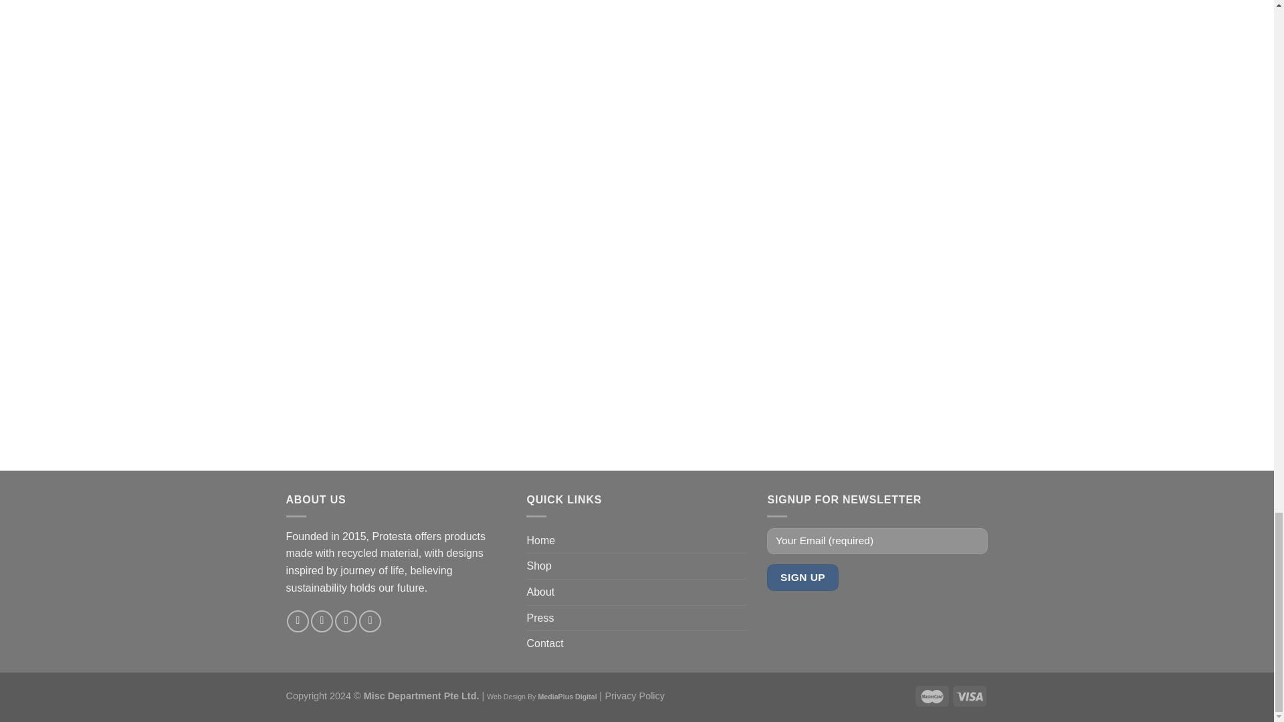 Image resolution: width=1284 pixels, height=722 pixels. I want to click on Call us, so click(370, 621).